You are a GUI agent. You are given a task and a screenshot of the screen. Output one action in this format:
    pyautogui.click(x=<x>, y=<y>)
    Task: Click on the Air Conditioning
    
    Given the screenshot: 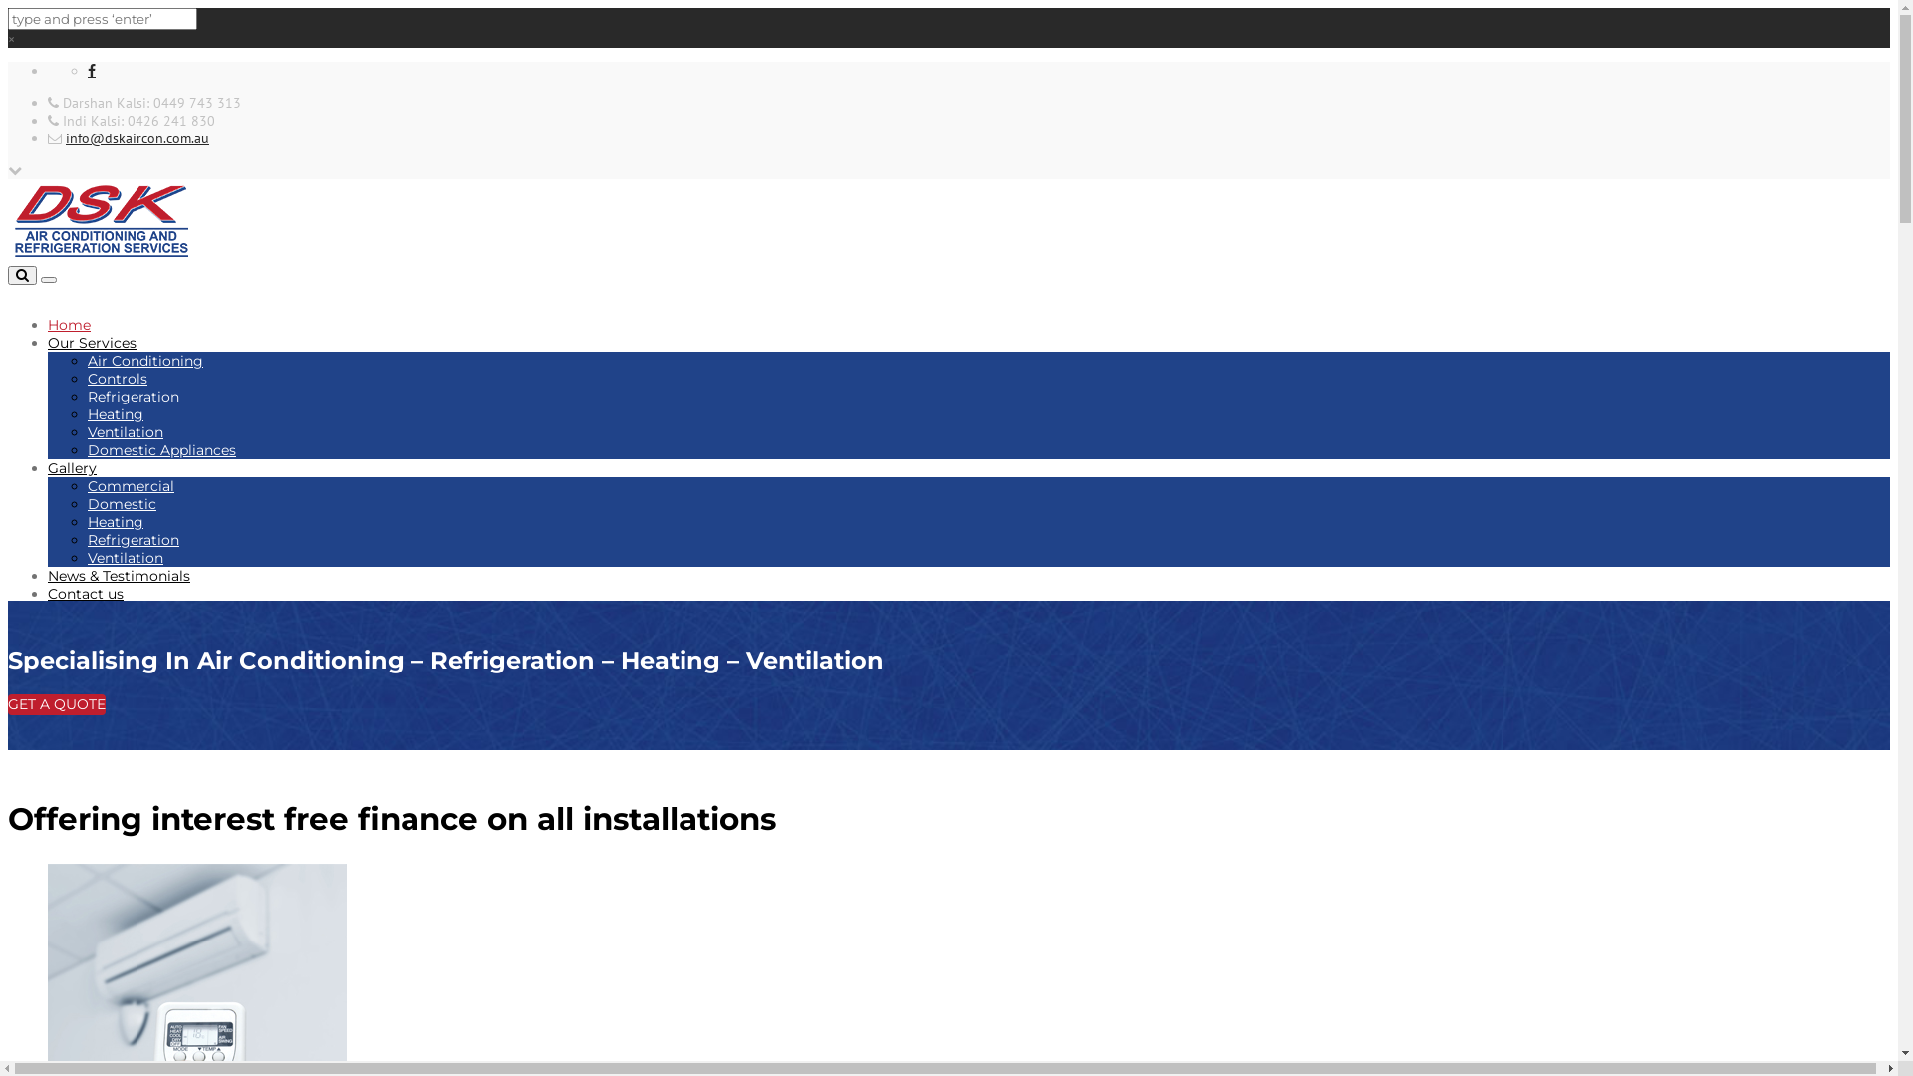 What is the action you would take?
    pyautogui.click(x=145, y=361)
    